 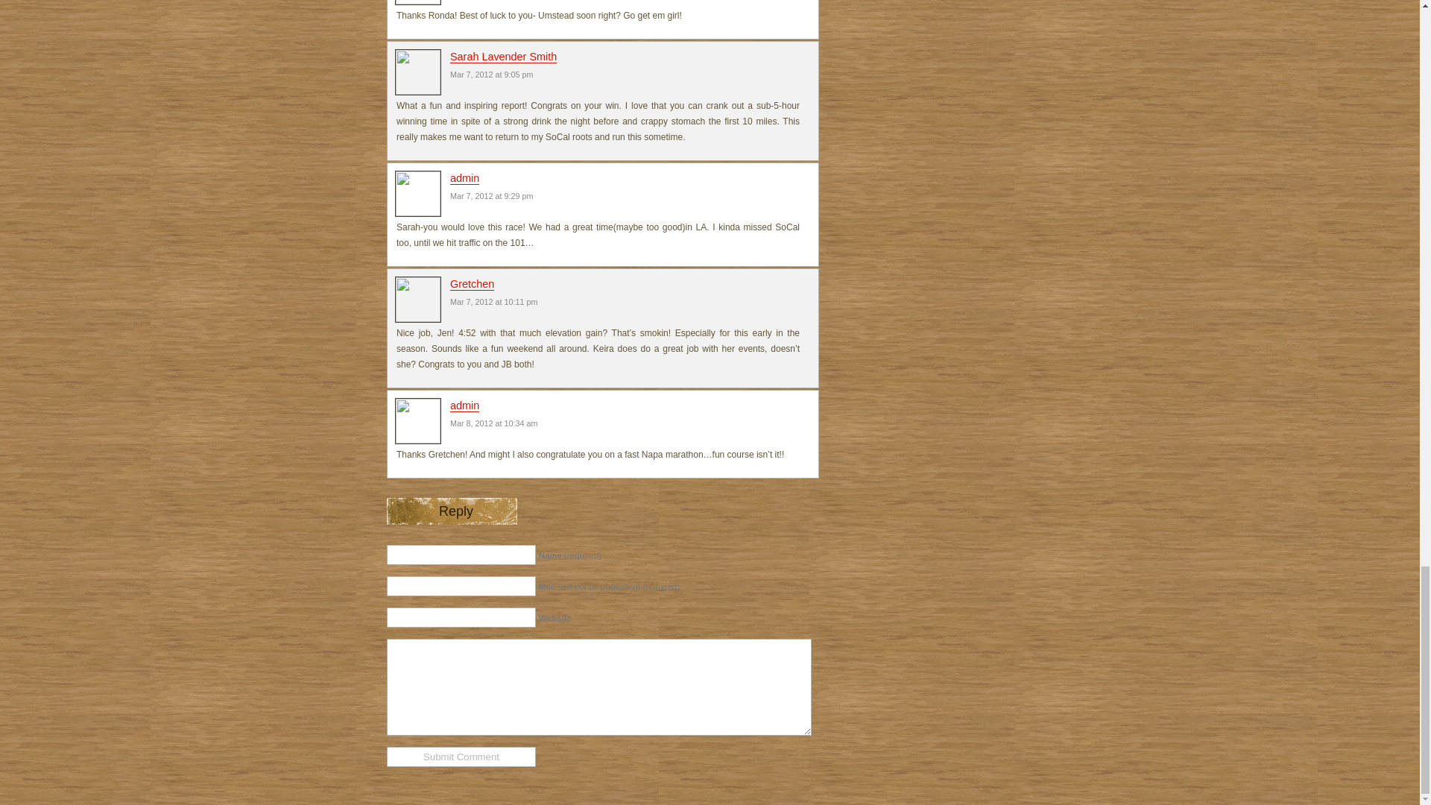 What do you see at coordinates (465, 179) in the screenshot?
I see `admin` at bounding box center [465, 179].